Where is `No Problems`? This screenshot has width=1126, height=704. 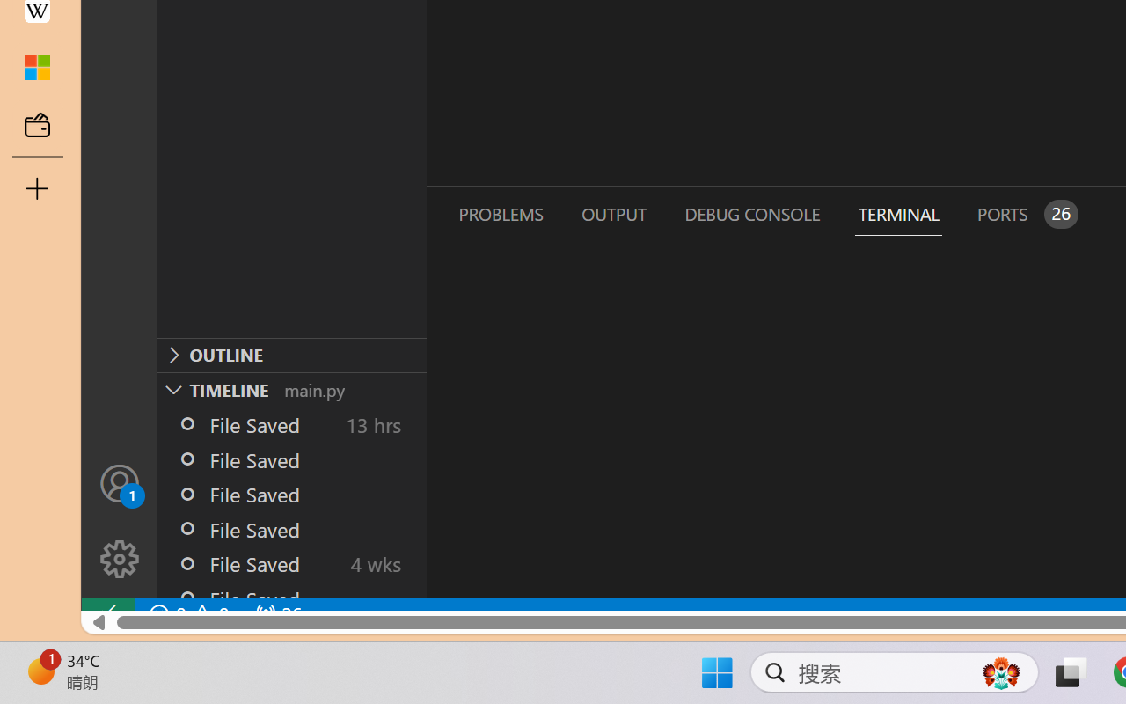 No Problems is located at coordinates (186, 614).